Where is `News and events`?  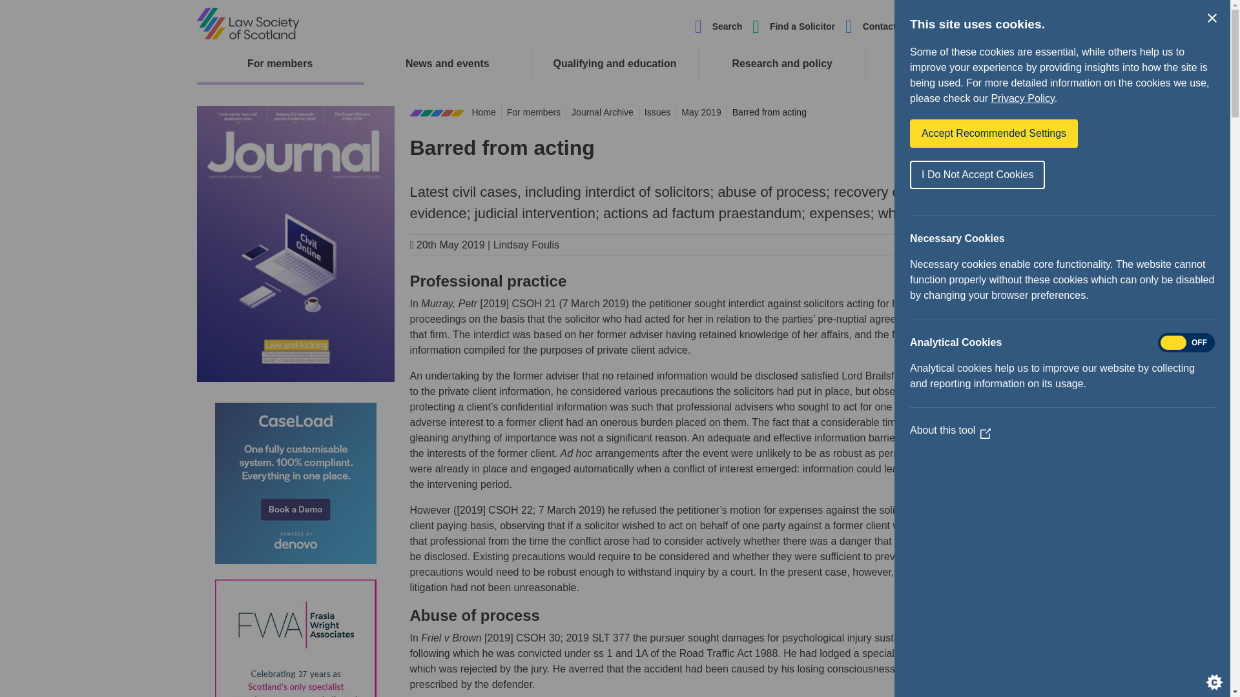 News and events is located at coordinates (447, 64).